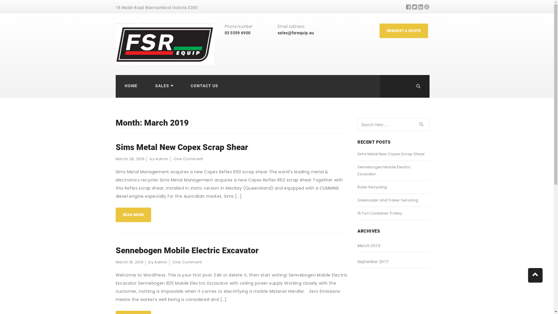 Image resolution: width=558 pixels, height=314 pixels. I want to click on One Comment, so click(187, 262).